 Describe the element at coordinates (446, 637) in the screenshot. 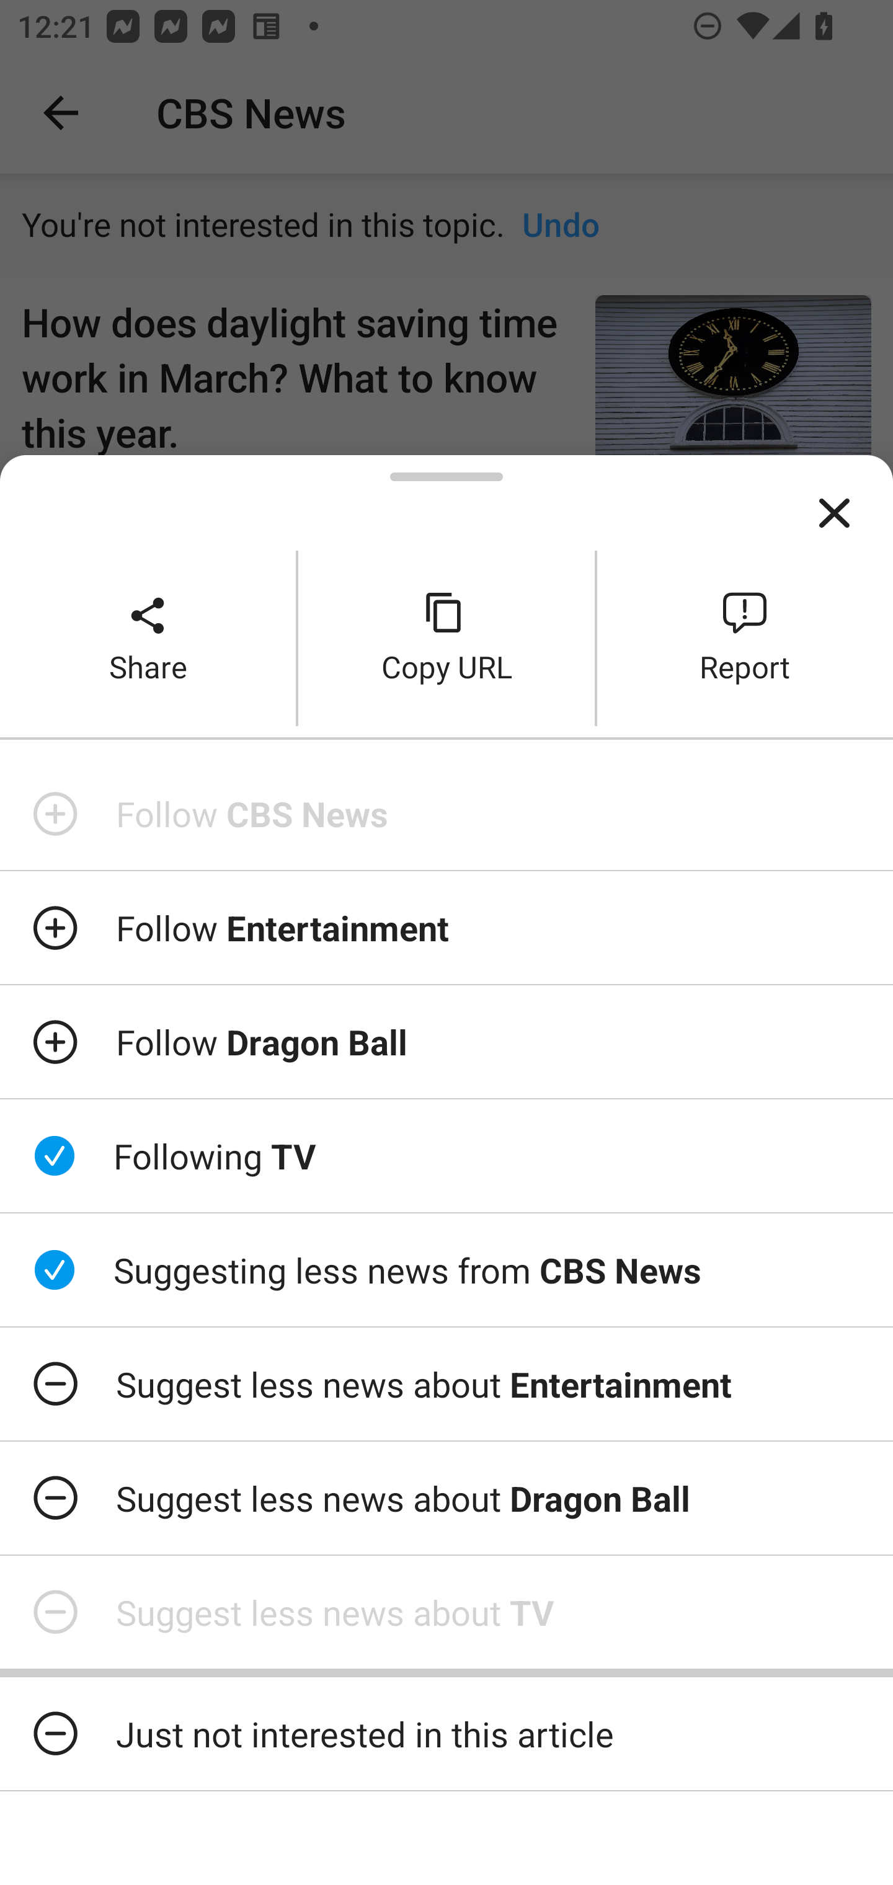

I see `Copy URL` at that location.